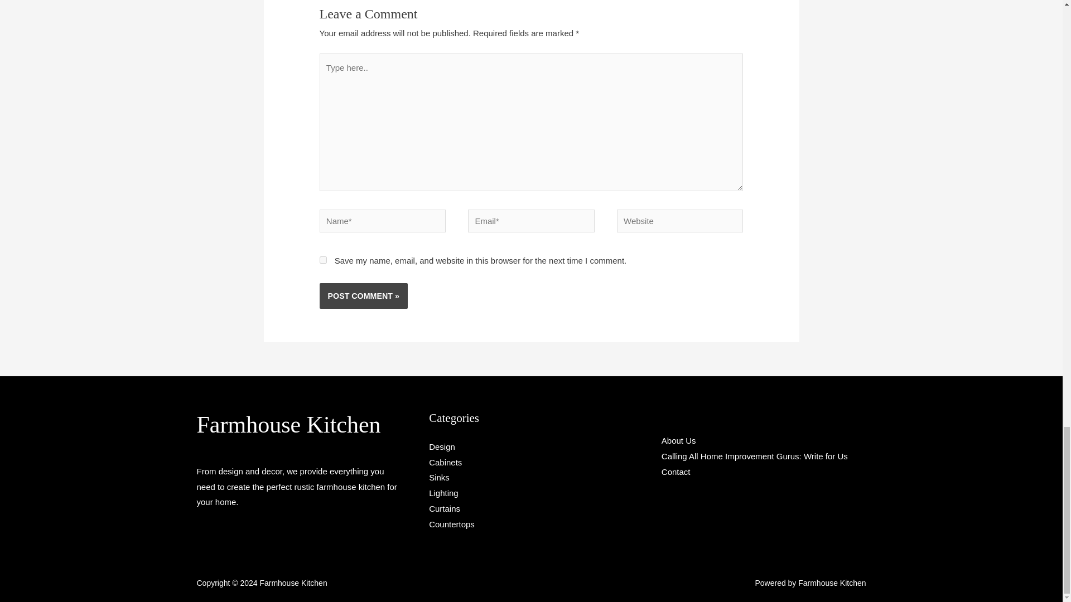  Describe the element at coordinates (442, 446) in the screenshot. I see `Design` at that location.